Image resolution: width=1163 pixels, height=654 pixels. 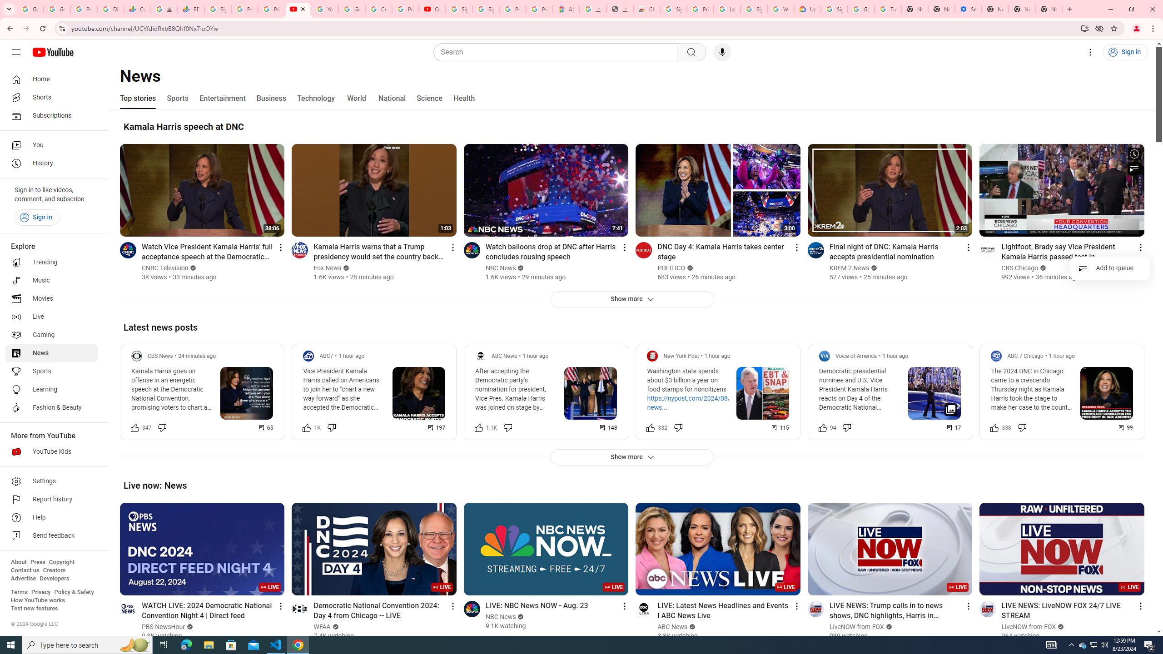 What do you see at coordinates (137, 9) in the screenshot?
I see `Currencies - Google Finance` at bounding box center [137, 9].